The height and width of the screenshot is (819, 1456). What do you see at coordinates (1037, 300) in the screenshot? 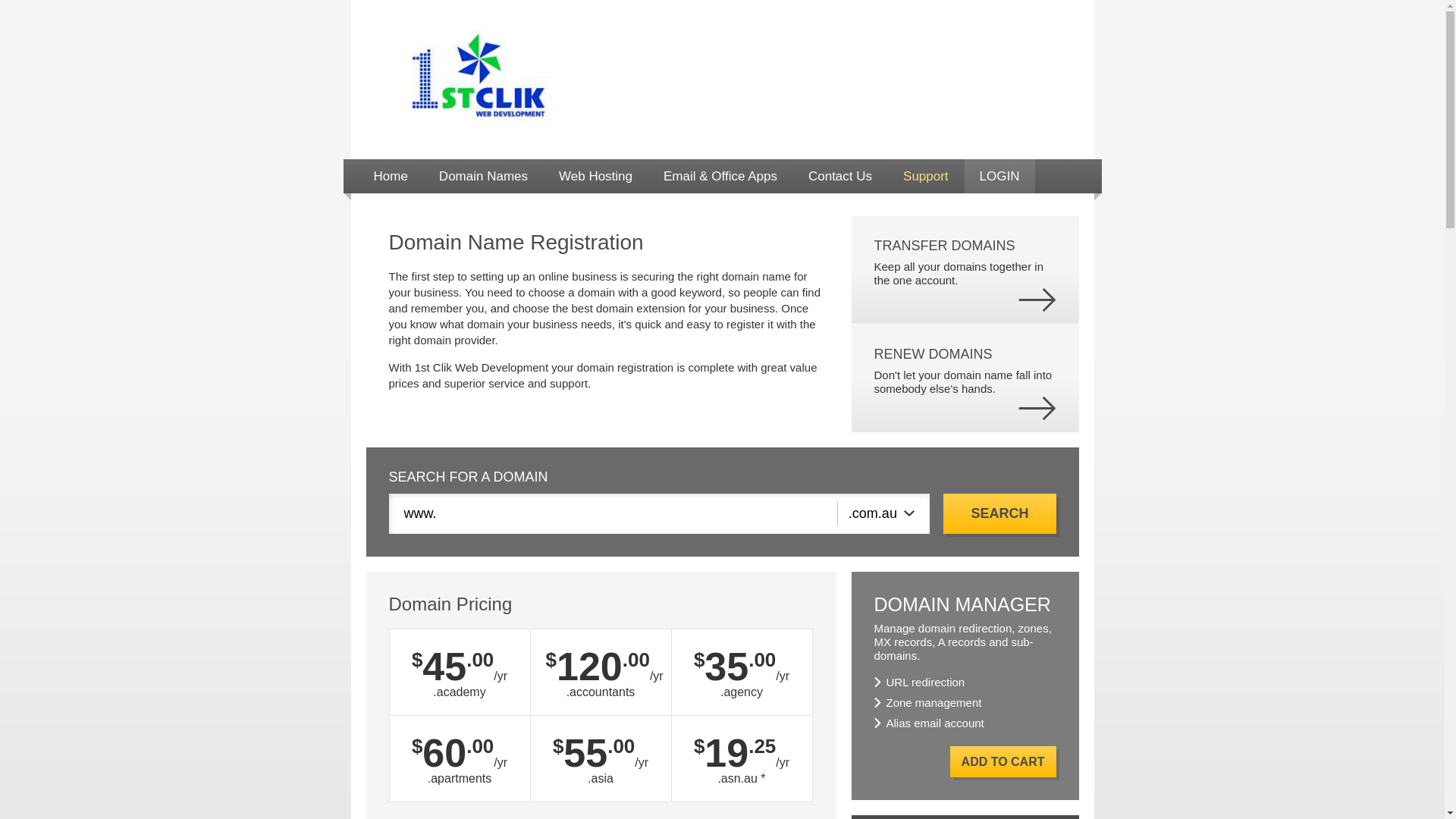
I see `Transfer now` at bounding box center [1037, 300].